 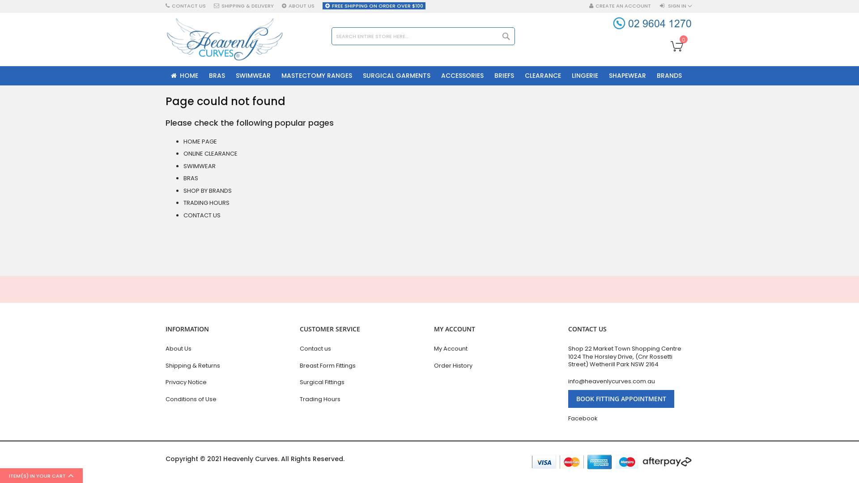 What do you see at coordinates (298, 6) in the screenshot?
I see `ABOUT US` at bounding box center [298, 6].